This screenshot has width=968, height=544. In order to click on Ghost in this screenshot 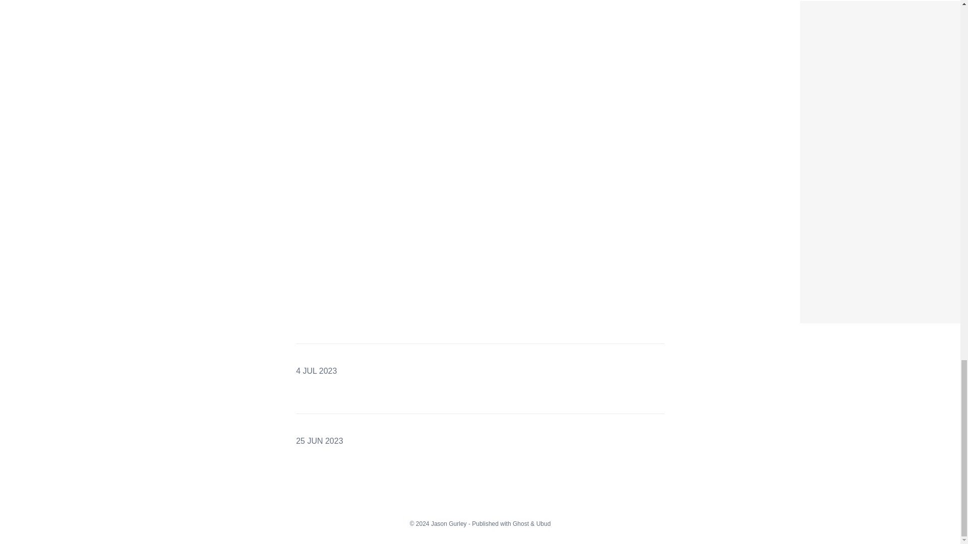, I will do `click(520, 523)`.